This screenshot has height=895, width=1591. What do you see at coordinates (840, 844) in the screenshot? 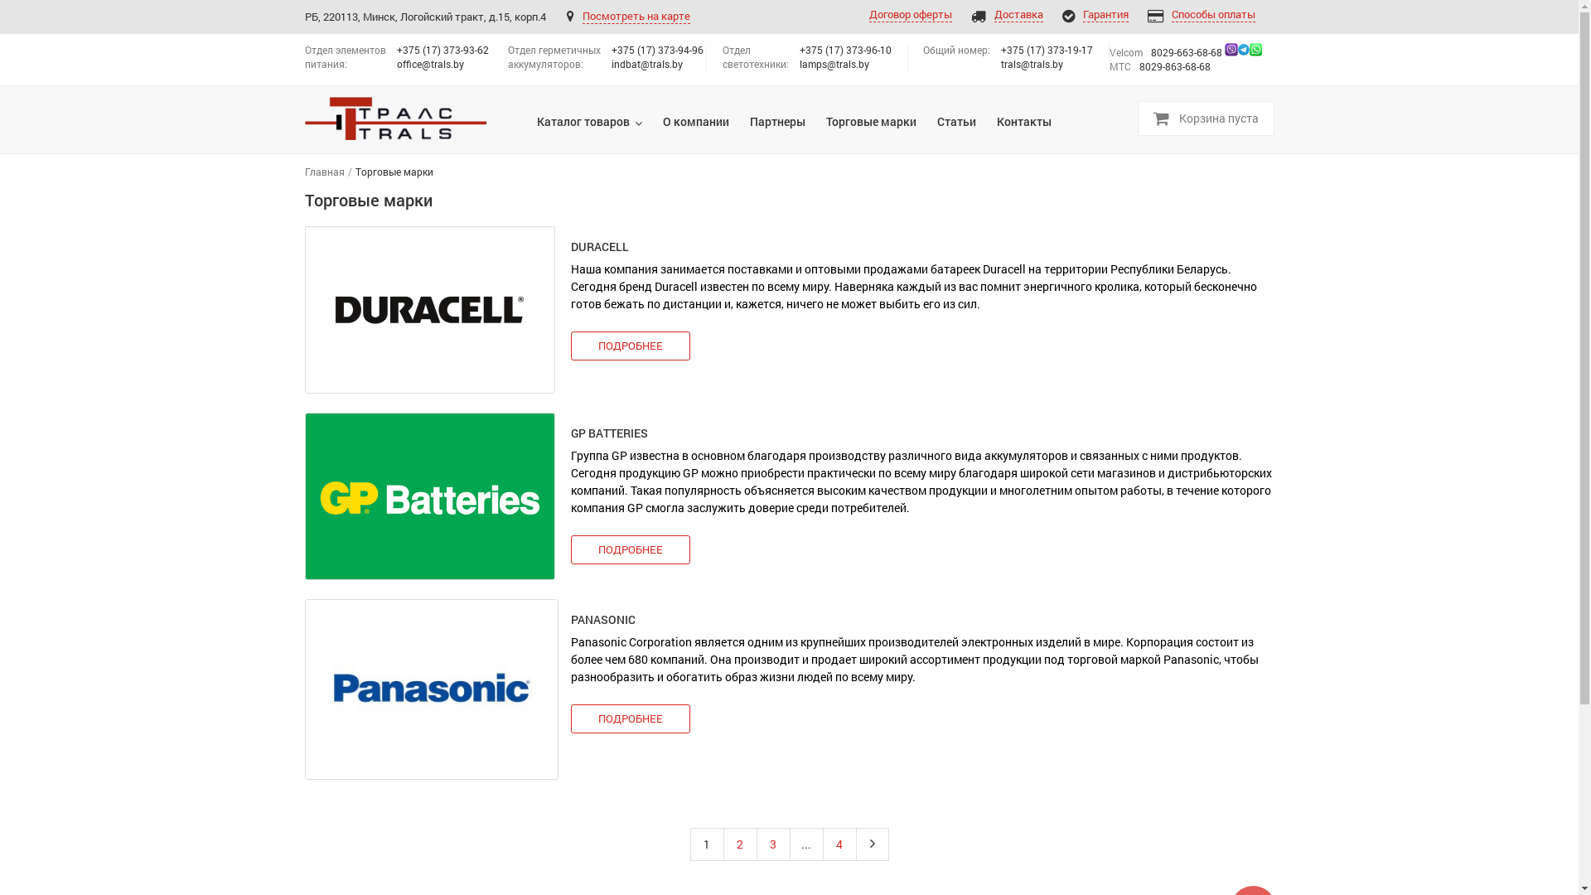
I see `4` at bounding box center [840, 844].